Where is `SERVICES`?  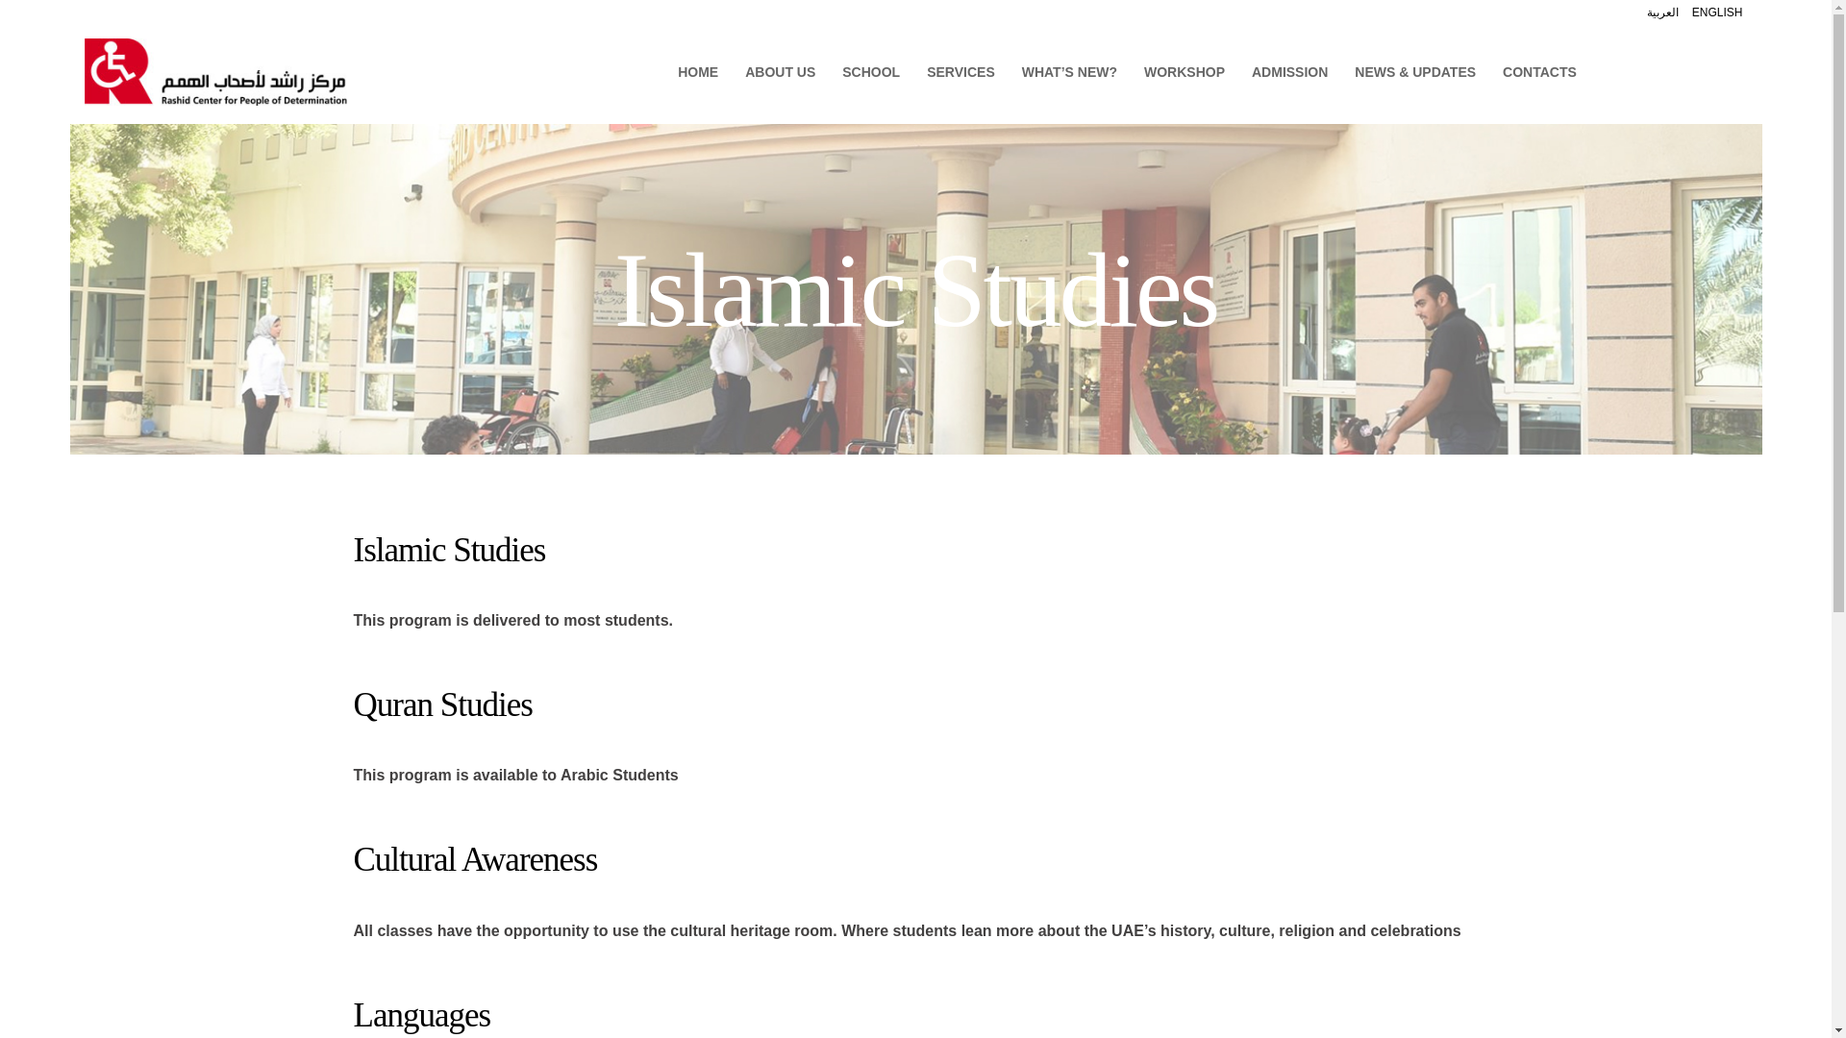
SERVICES is located at coordinates (960, 71).